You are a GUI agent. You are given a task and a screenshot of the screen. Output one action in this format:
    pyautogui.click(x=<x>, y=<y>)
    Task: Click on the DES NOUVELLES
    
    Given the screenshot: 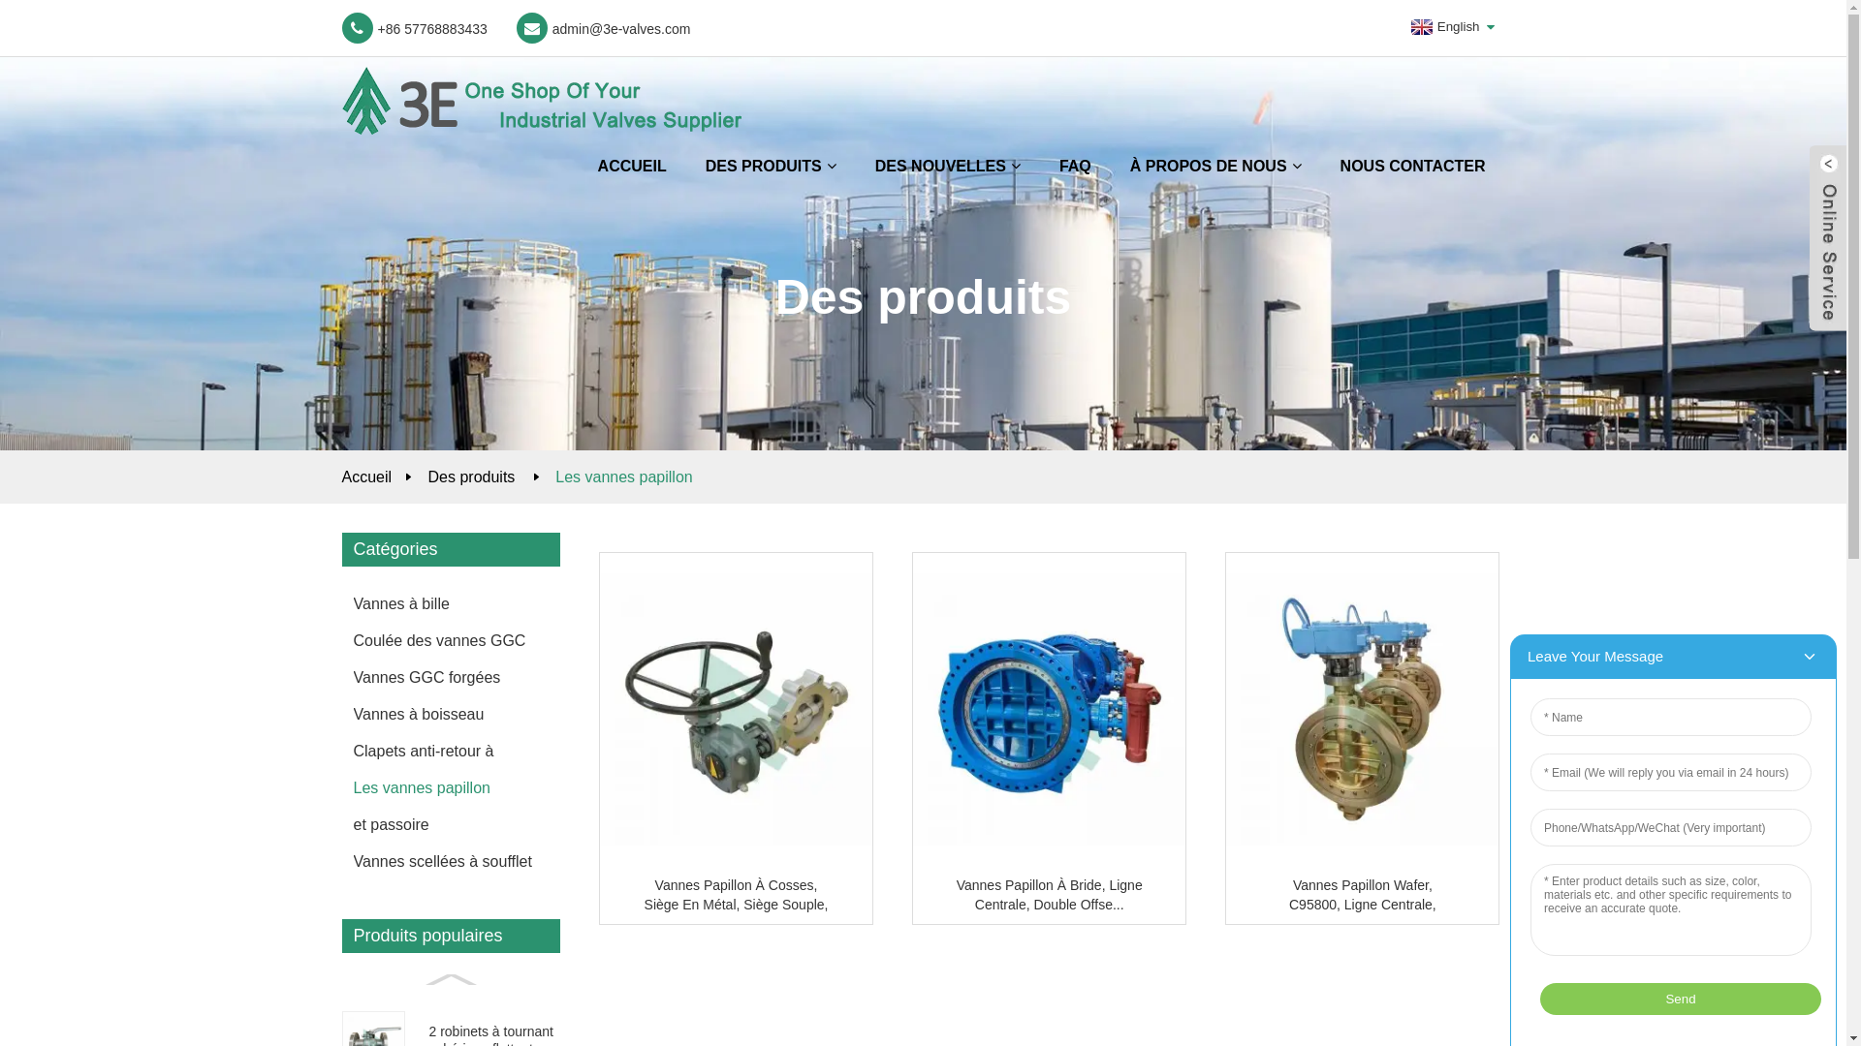 What is the action you would take?
    pyautogui.click(x=948, y=167)
    